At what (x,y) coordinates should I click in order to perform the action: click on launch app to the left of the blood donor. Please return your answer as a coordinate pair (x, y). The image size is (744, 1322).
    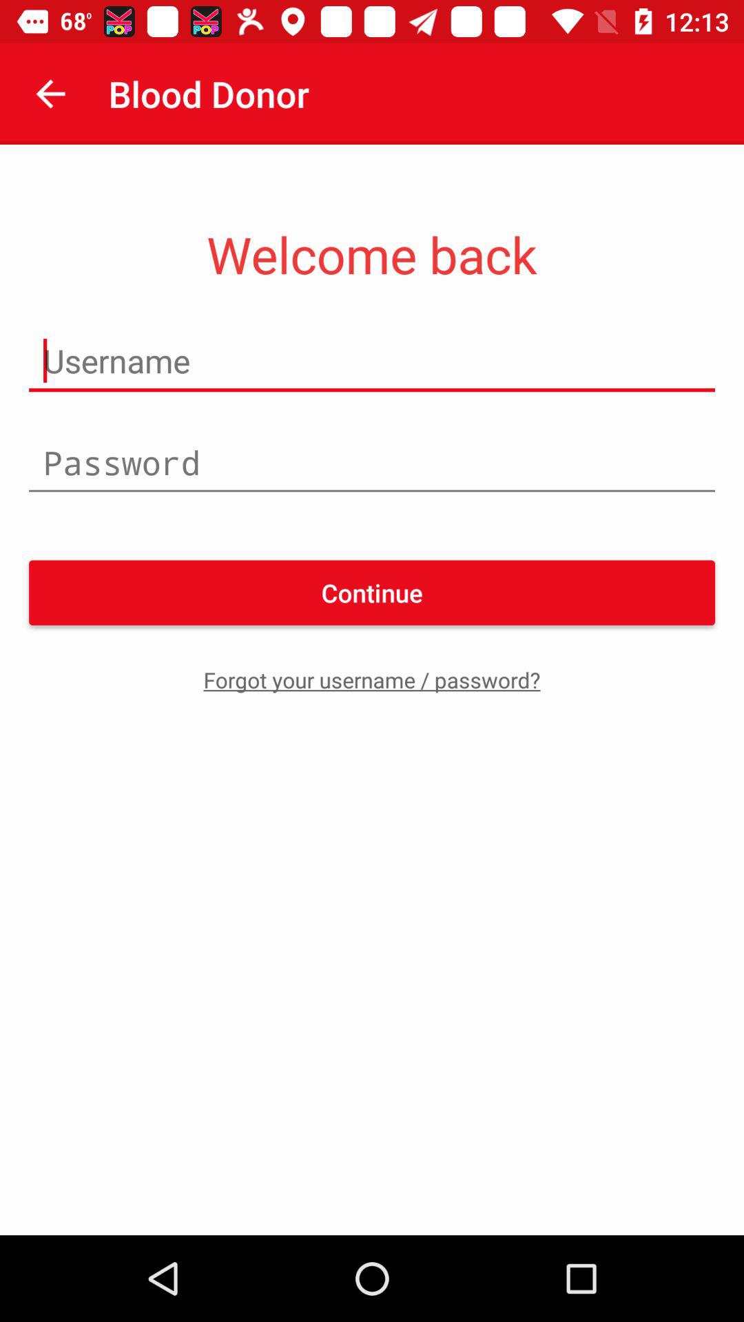
    Looking at the image, I should click on (50, 94).